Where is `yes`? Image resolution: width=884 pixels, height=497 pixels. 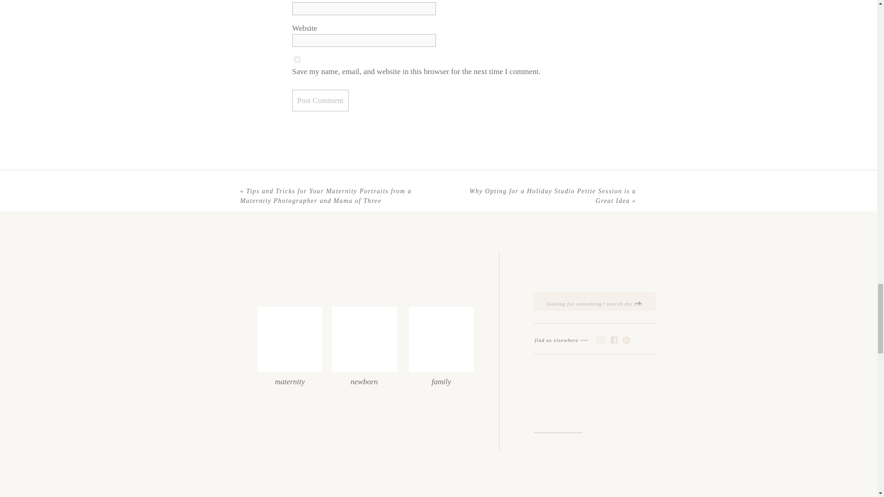
yes is located at coordinates (297, 59).